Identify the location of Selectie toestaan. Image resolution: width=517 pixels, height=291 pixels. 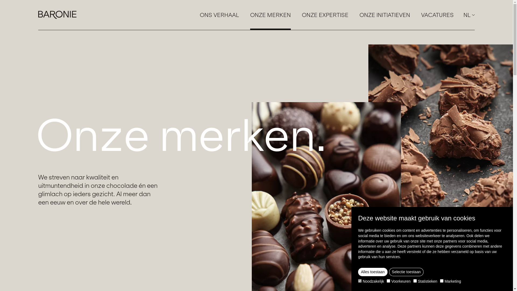
(406, 272).